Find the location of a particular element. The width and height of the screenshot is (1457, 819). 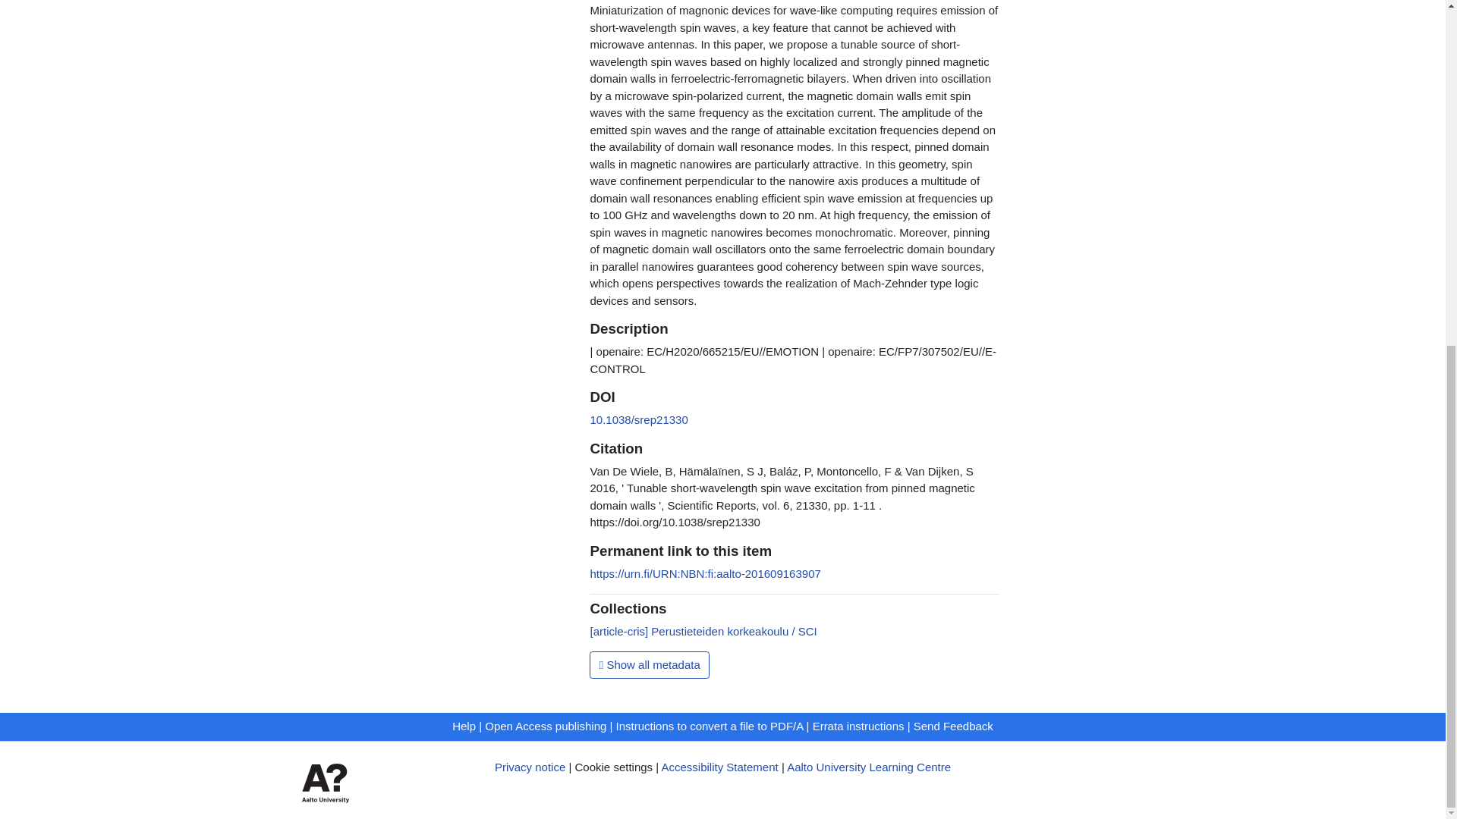

Accessibility Statement is located at coordinates (719, 767).